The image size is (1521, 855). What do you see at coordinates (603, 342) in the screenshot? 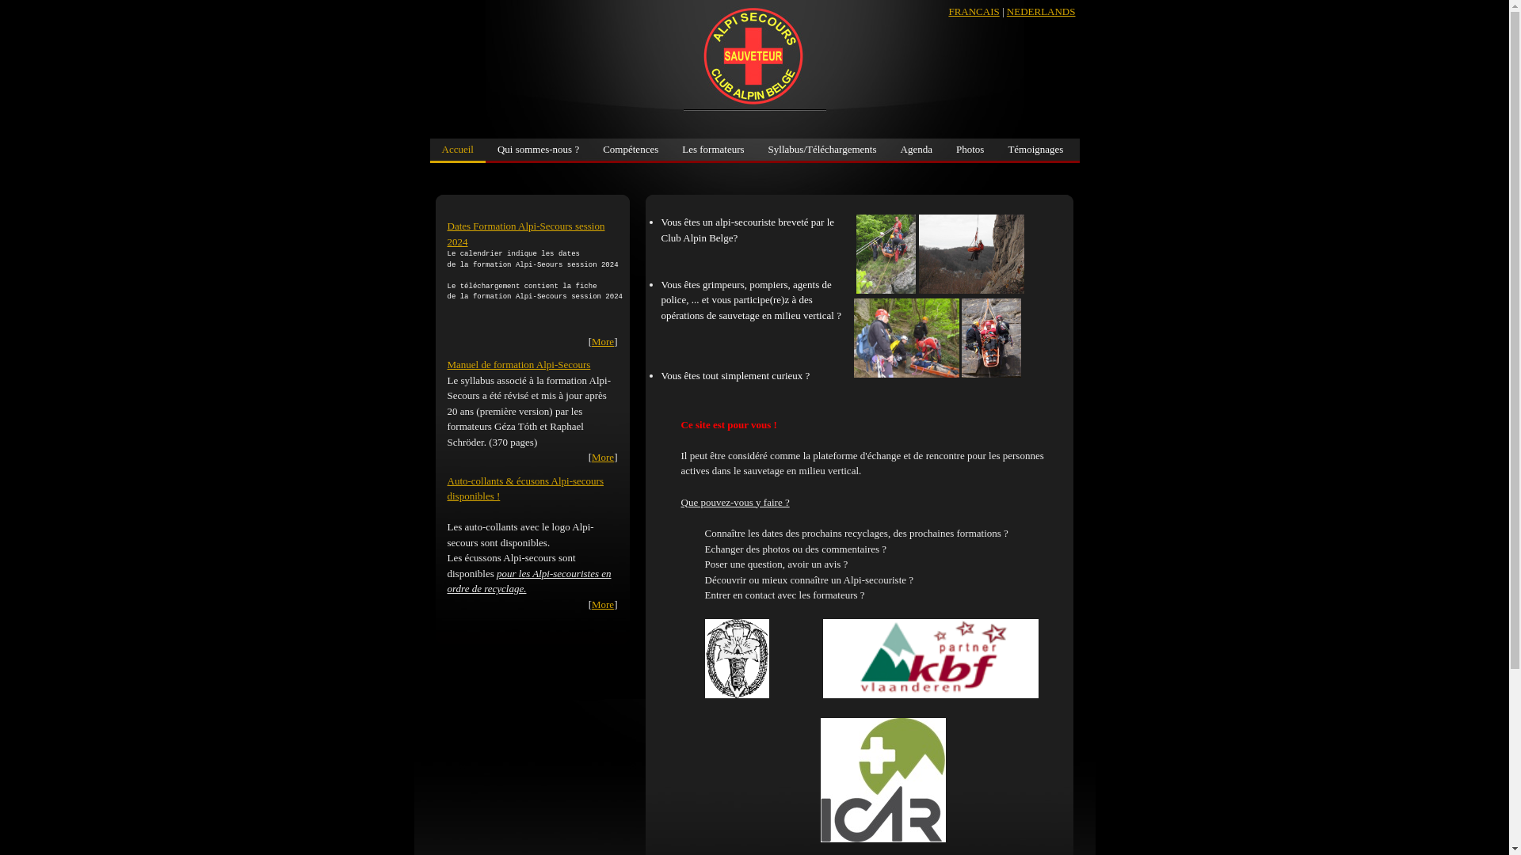
I see `More` at bounding box center [603, 342].